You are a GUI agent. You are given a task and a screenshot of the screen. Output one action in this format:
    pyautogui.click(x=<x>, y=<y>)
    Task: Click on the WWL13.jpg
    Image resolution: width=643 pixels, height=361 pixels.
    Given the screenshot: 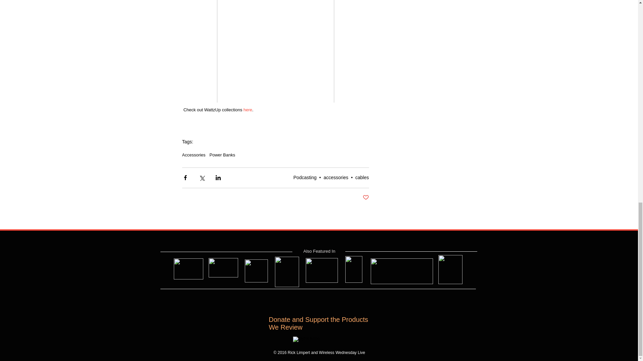 What is the action you would take?
    pyautogui.click(x=256, y=271)
    